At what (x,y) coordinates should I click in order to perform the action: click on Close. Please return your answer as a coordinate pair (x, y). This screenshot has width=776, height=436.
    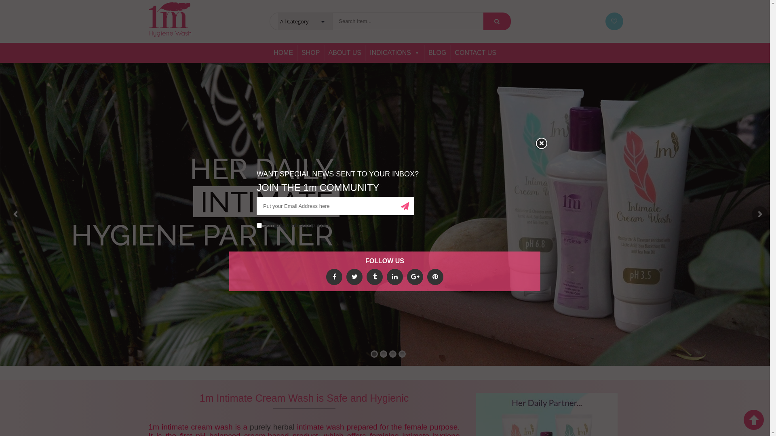
    Looking at the image, I should click on (541, 144).